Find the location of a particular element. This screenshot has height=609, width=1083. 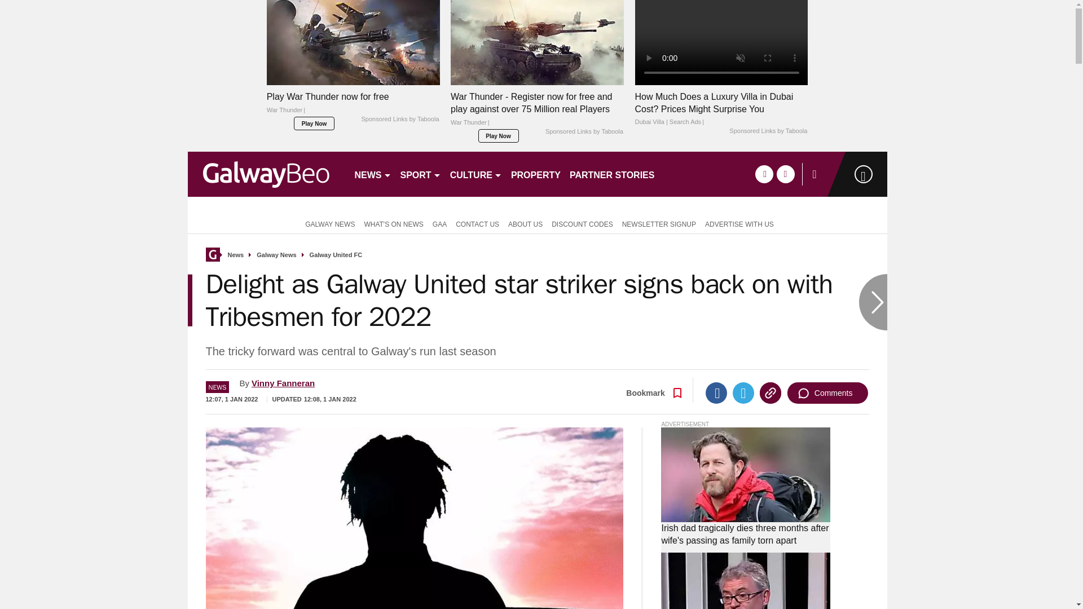

Sponsored Links by Taboola is located at coordinates (584, 131).